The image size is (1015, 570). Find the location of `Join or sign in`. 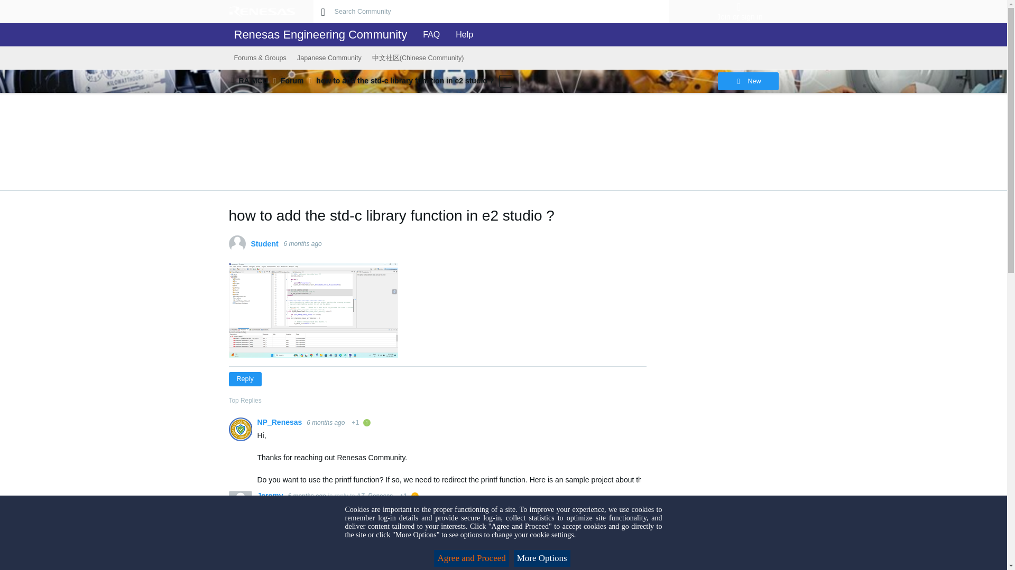

Join or sign in is located at coordinates (739, 17).